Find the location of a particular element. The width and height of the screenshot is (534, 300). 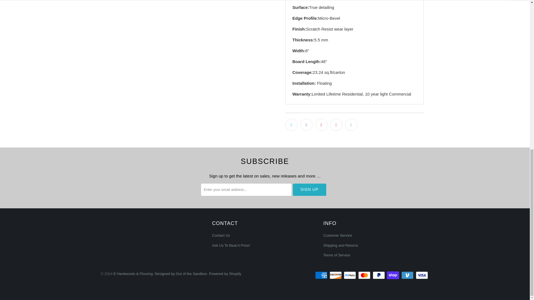

Visa is located at coordinates (422, 275).